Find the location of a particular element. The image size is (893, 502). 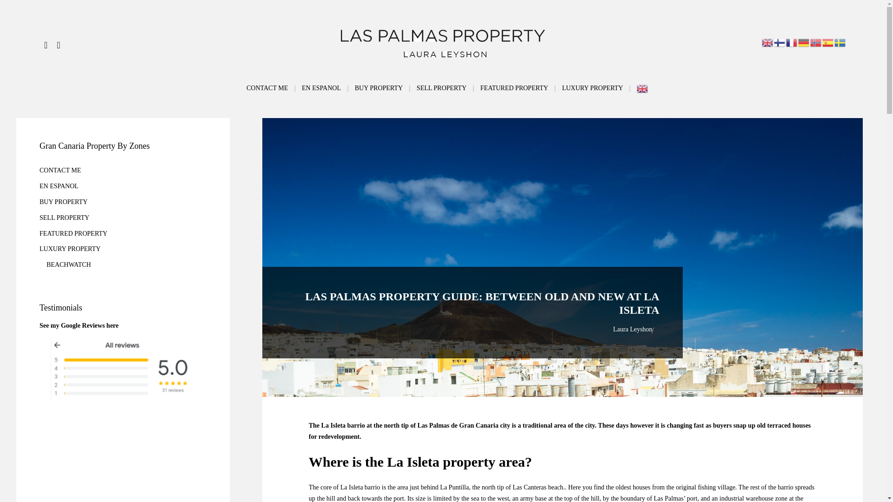

EN ESPANOL is located at coordinates (321, 88).